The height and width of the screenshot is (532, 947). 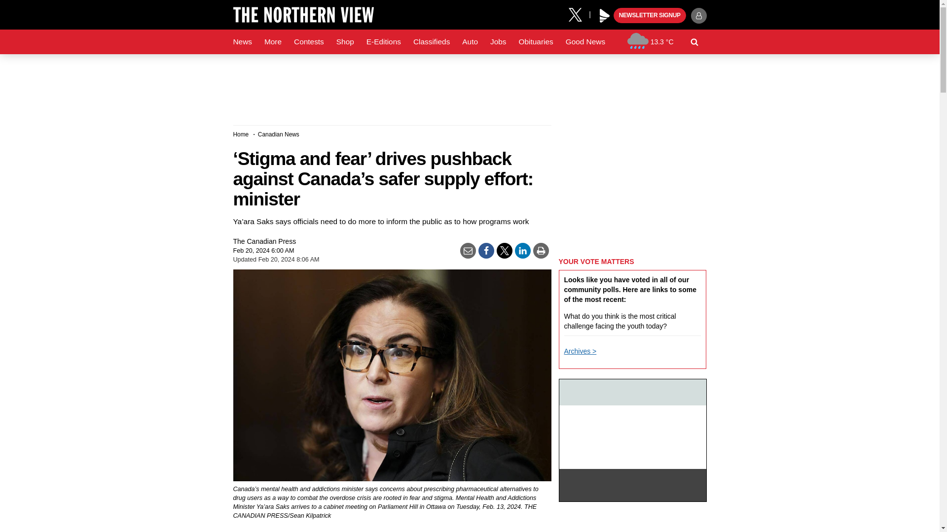 What do you see at coordinates (469, 86) in the screenshot?
I see `3rd party ad content` at bounding box center [469, 86].